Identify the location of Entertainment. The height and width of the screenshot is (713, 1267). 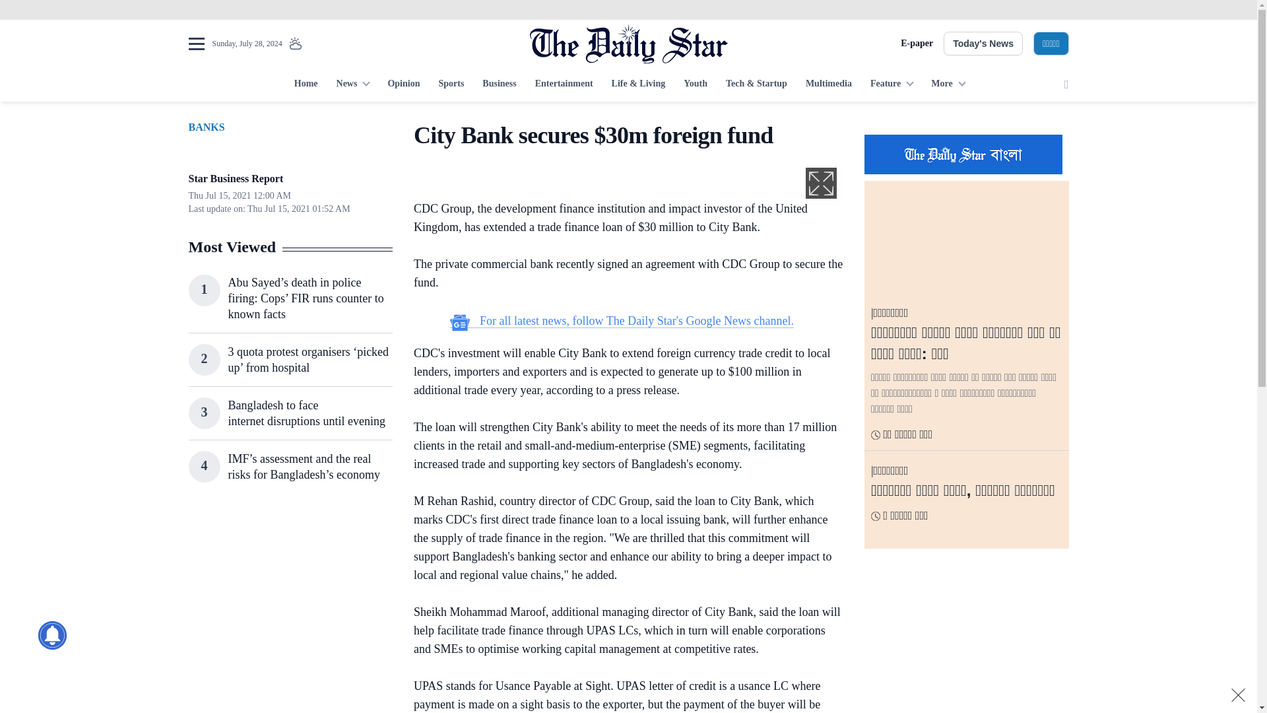
(564, 85).